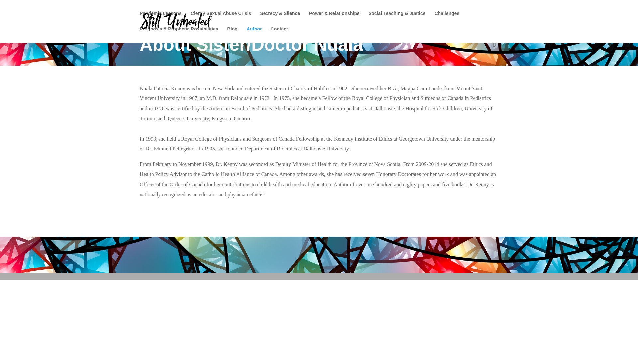 The width and height of the screenshot is (638, 358). Describe the element at coordinates (221, 19) in the screenshot. I see `Clergy Sexual Abuse Crisis` at that location.